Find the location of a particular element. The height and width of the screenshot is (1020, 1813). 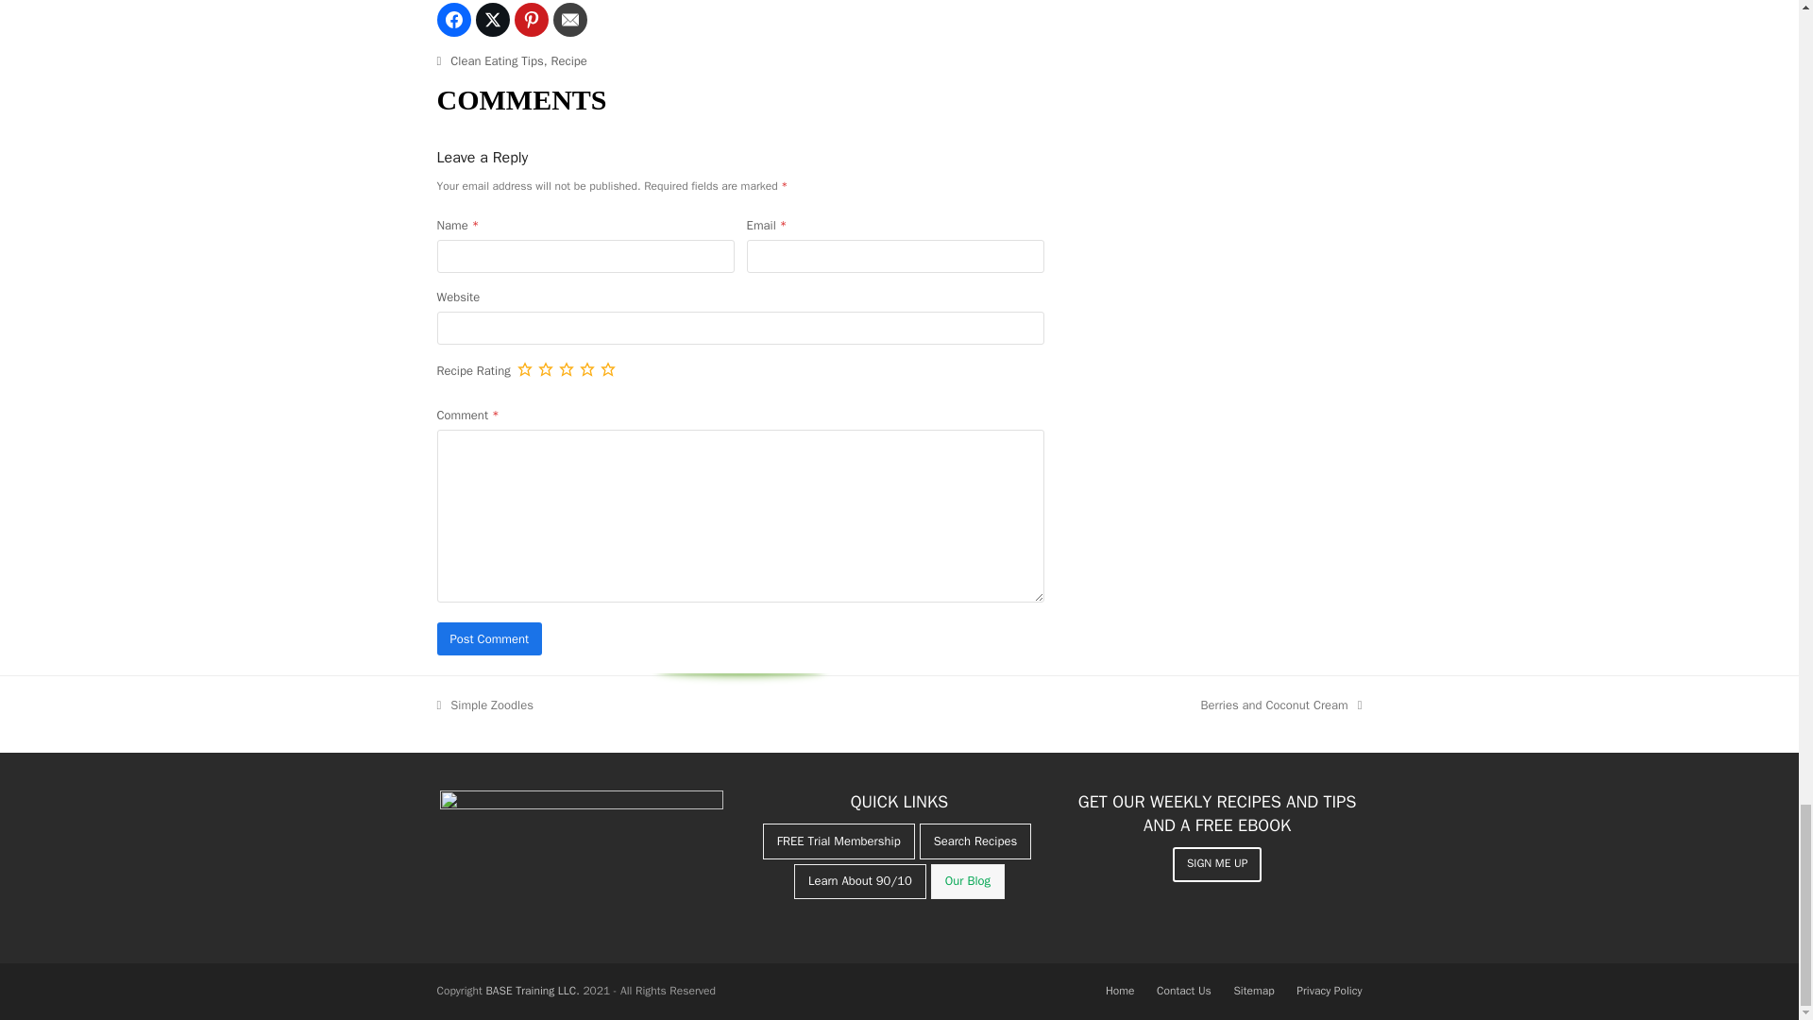

Share on Twitter is located at coordinates (492, 19).